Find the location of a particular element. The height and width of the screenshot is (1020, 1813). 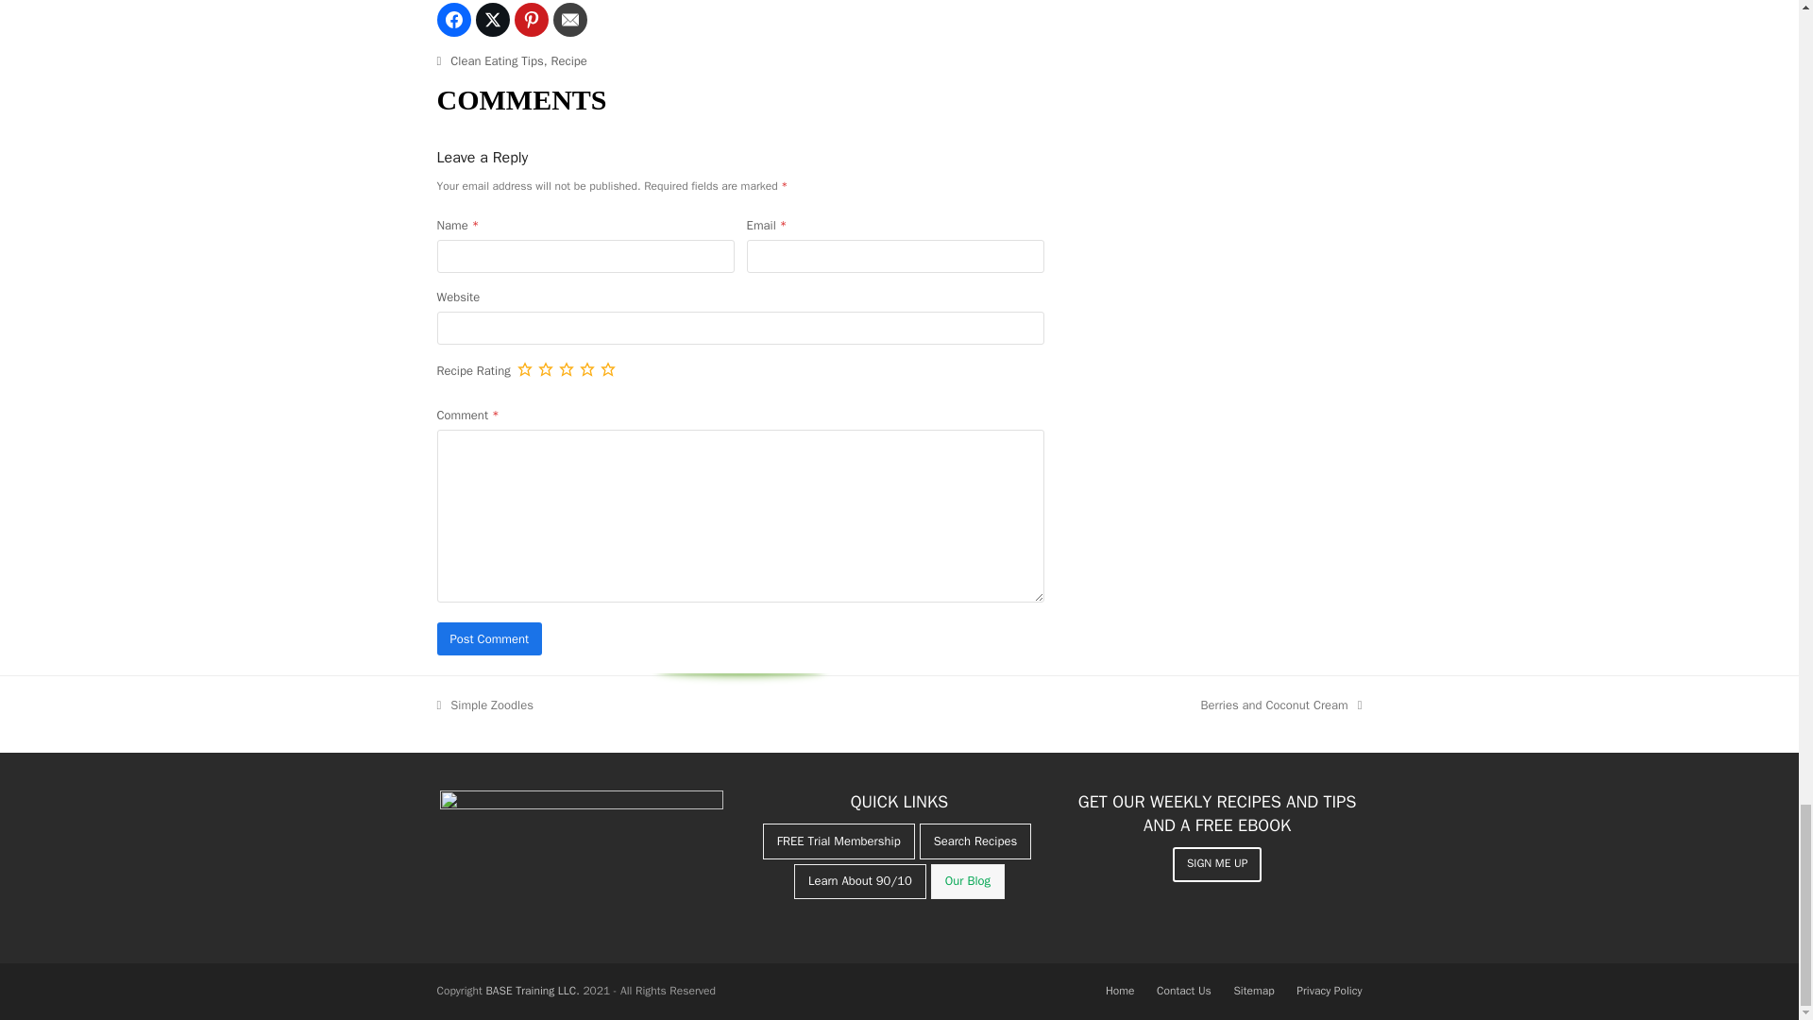

Share on Twitter is located at coordinates (492, 19).